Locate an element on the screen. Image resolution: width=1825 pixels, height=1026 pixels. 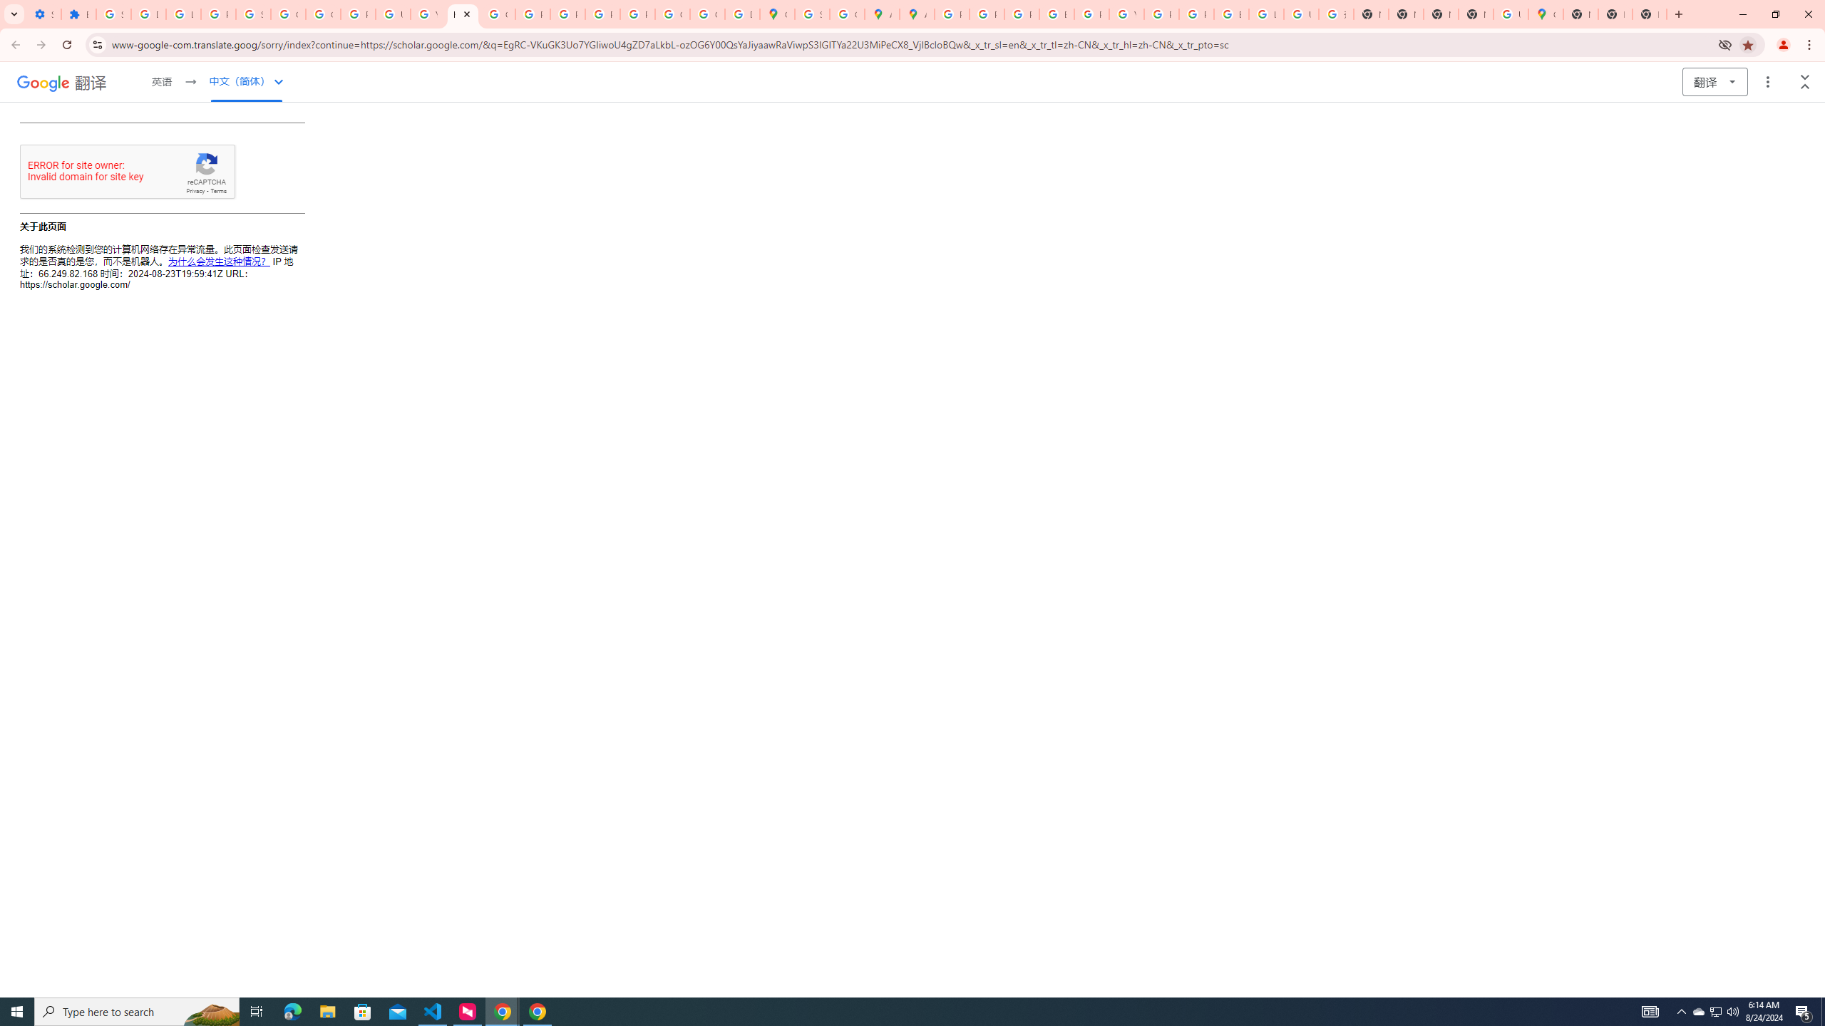
https://scholar.google.com/ is located at coordinates (463, 14).